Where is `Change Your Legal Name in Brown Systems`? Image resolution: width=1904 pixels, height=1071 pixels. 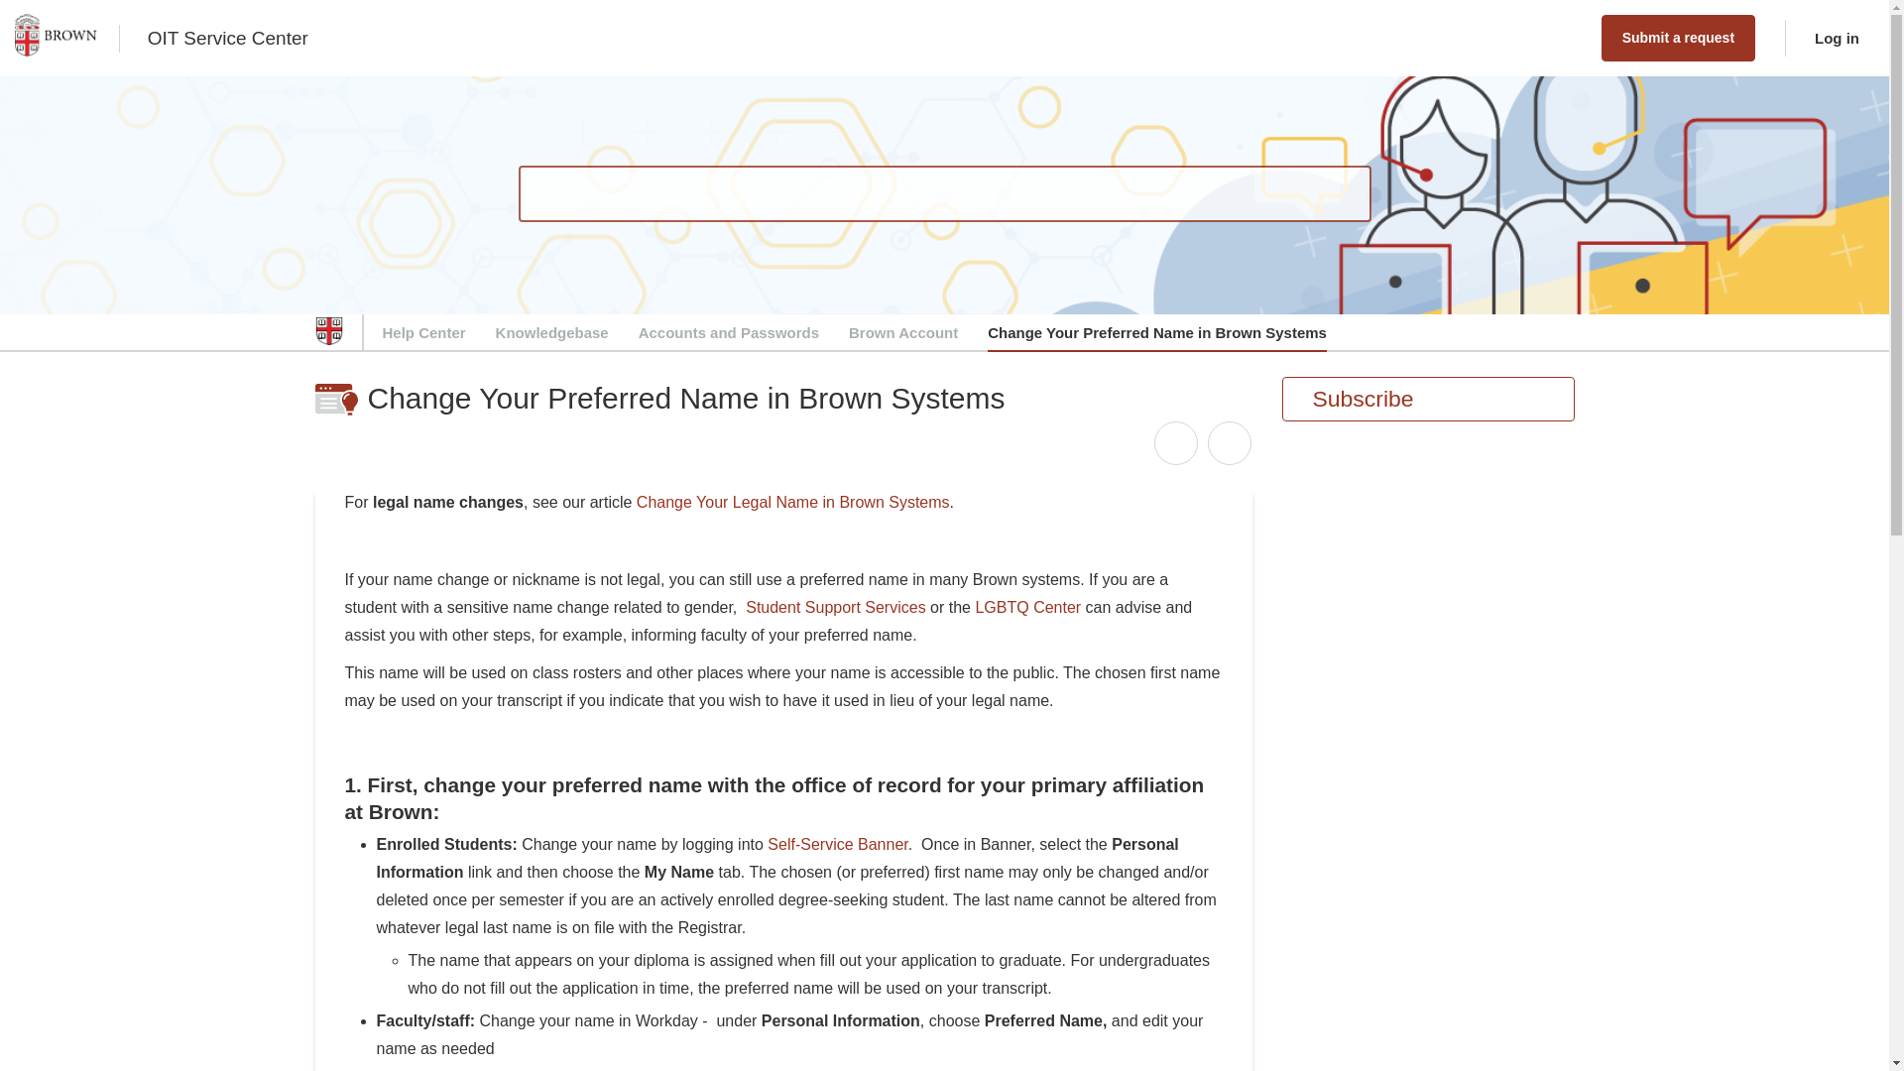 Change Your Legal Name in Brown Systems is located at coordinates (793, 502).